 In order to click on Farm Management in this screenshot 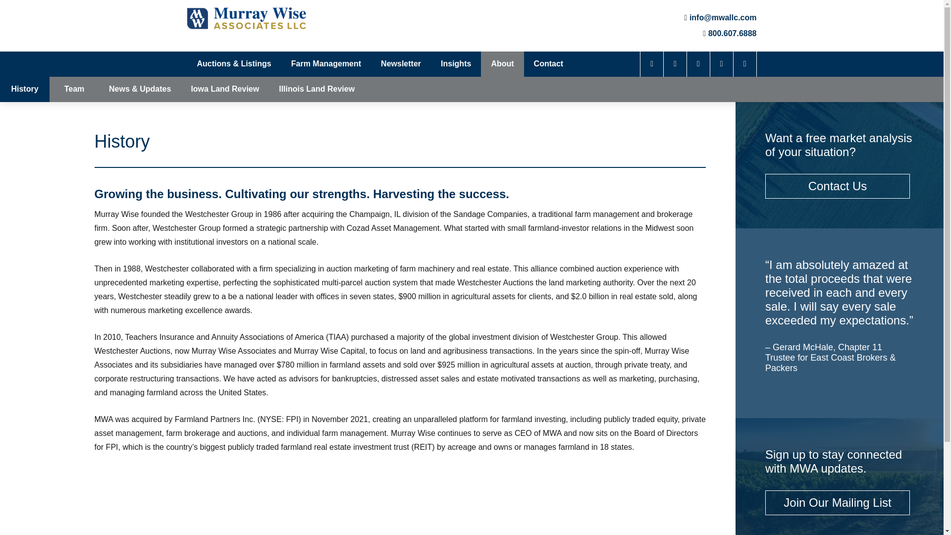, I will do `click(326, 64)`.